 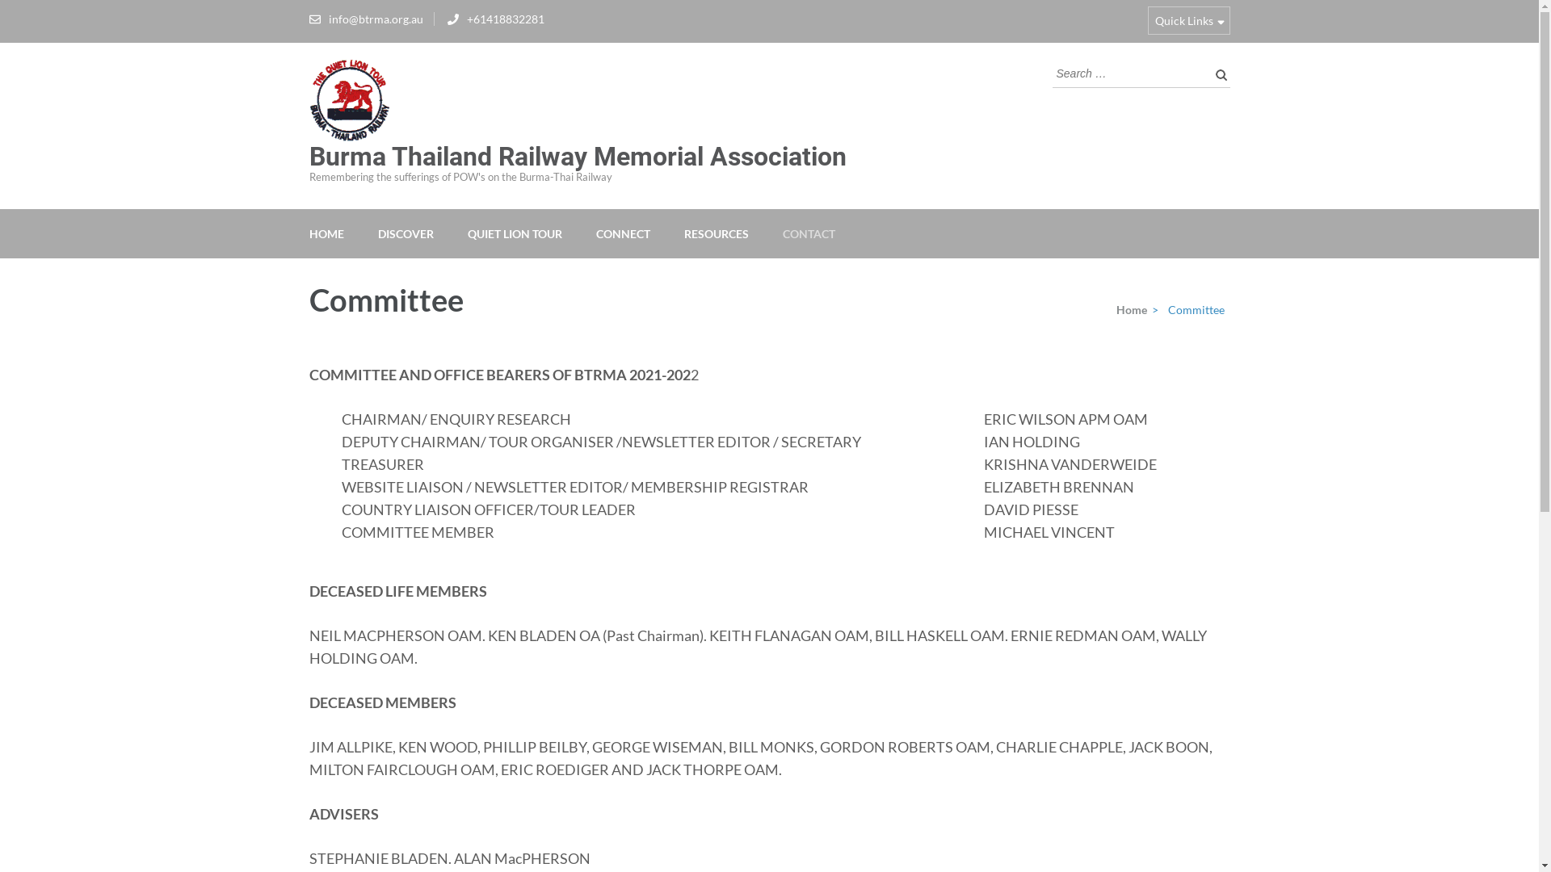 I want to click on QUIET LION TOUR, so click(x=514, y=233).